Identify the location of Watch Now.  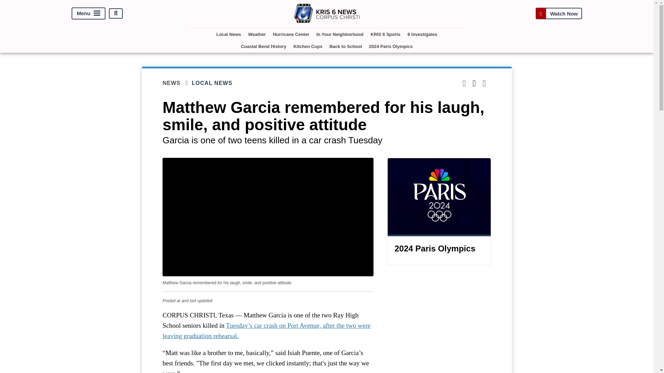
(559, 13).